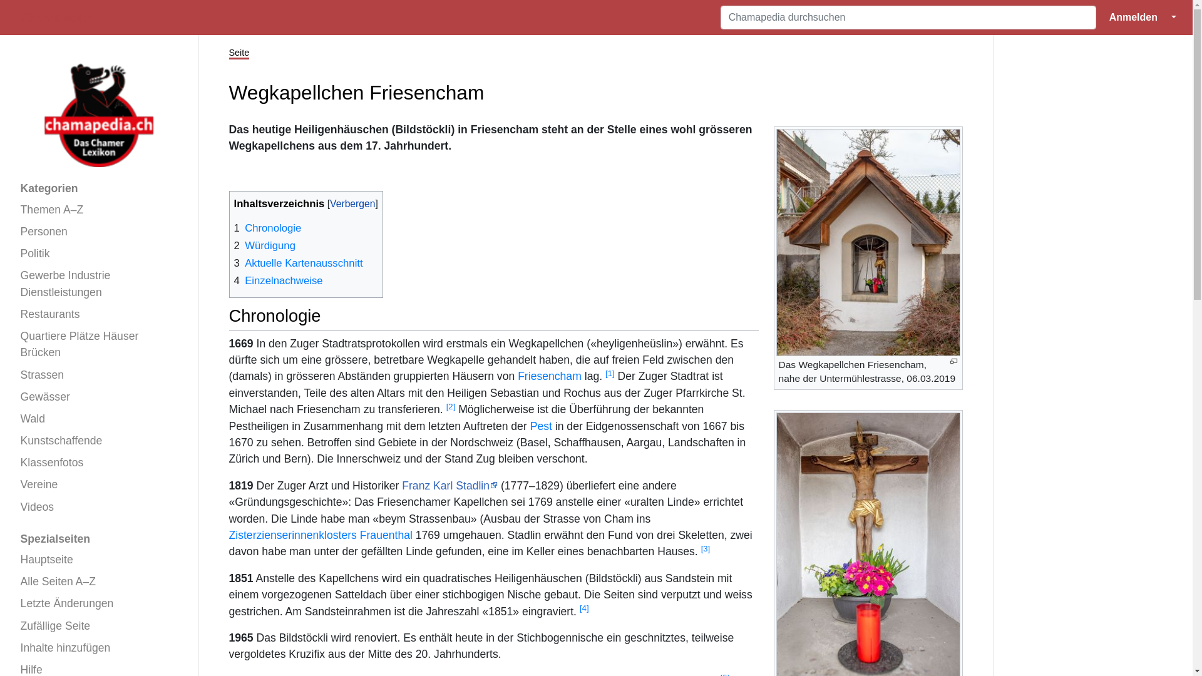 The height and width of the screenshot is (676, 1202). I want to click on Seite, so click(239, 54).